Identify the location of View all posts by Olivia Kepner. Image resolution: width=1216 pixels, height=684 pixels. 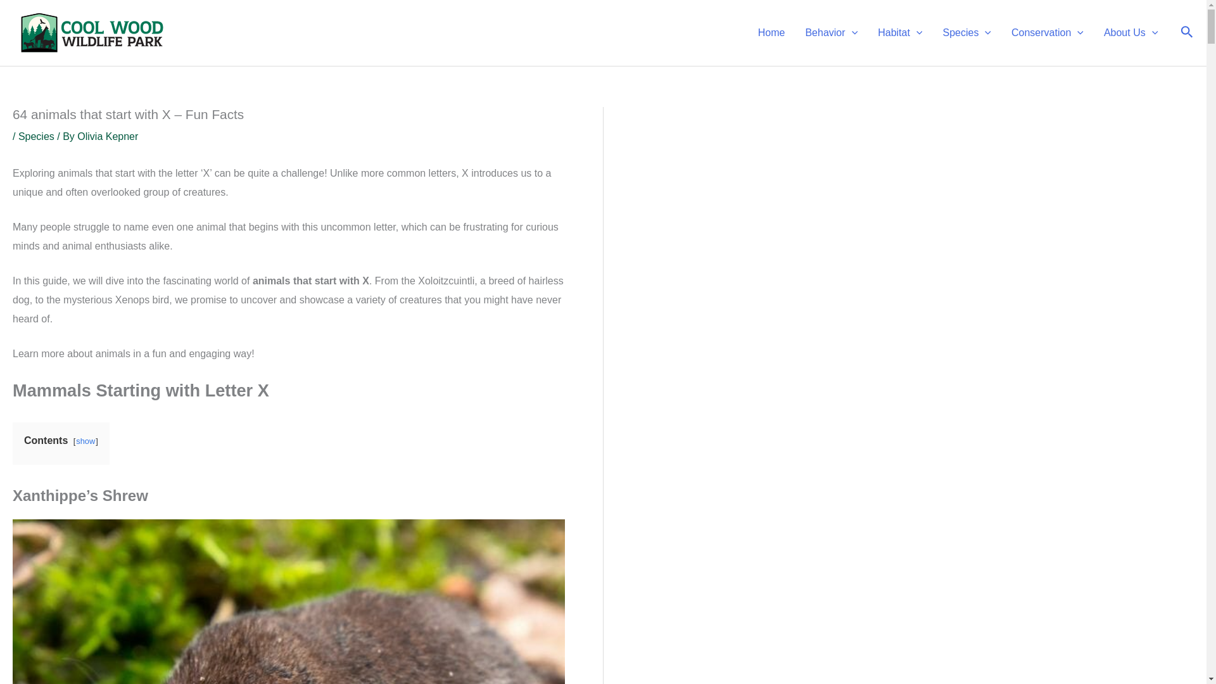
(108, 136).